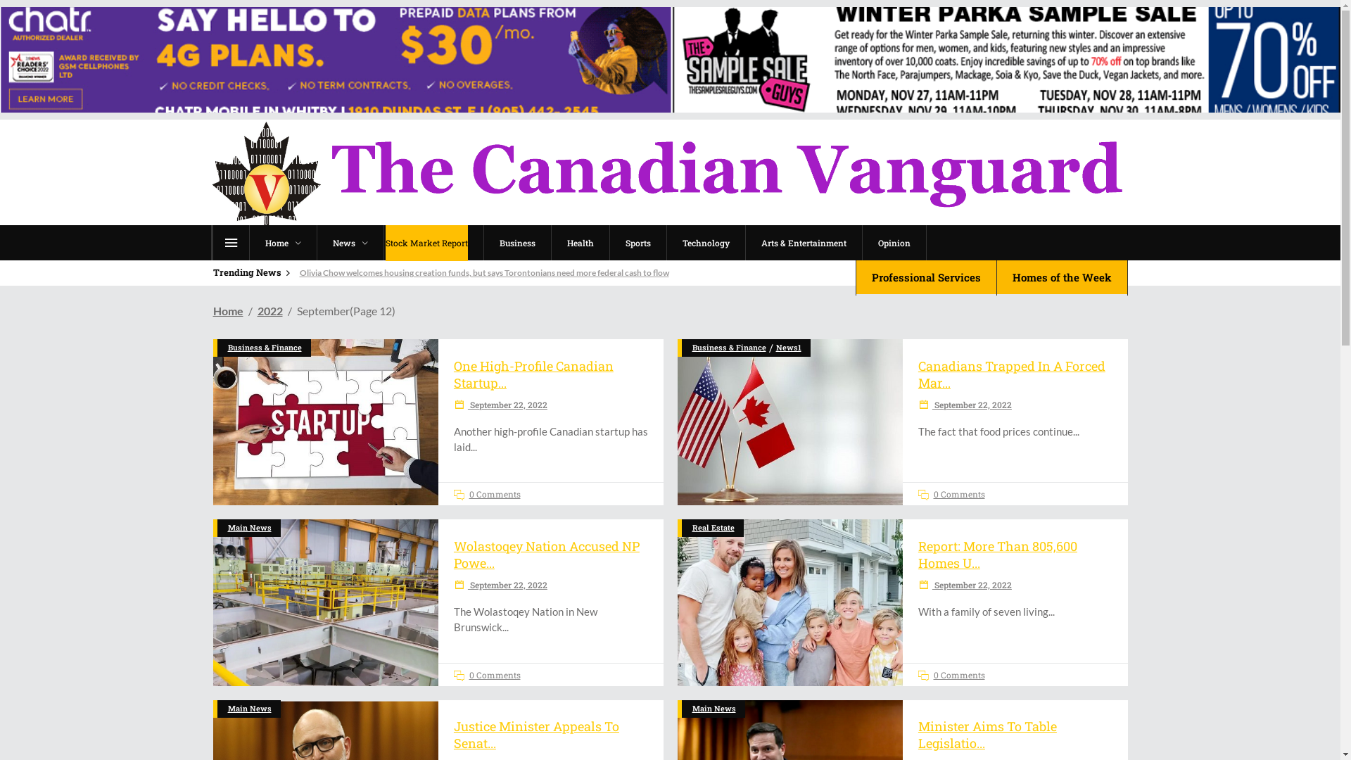  I want to click on Real Estate, so click(713, 528).